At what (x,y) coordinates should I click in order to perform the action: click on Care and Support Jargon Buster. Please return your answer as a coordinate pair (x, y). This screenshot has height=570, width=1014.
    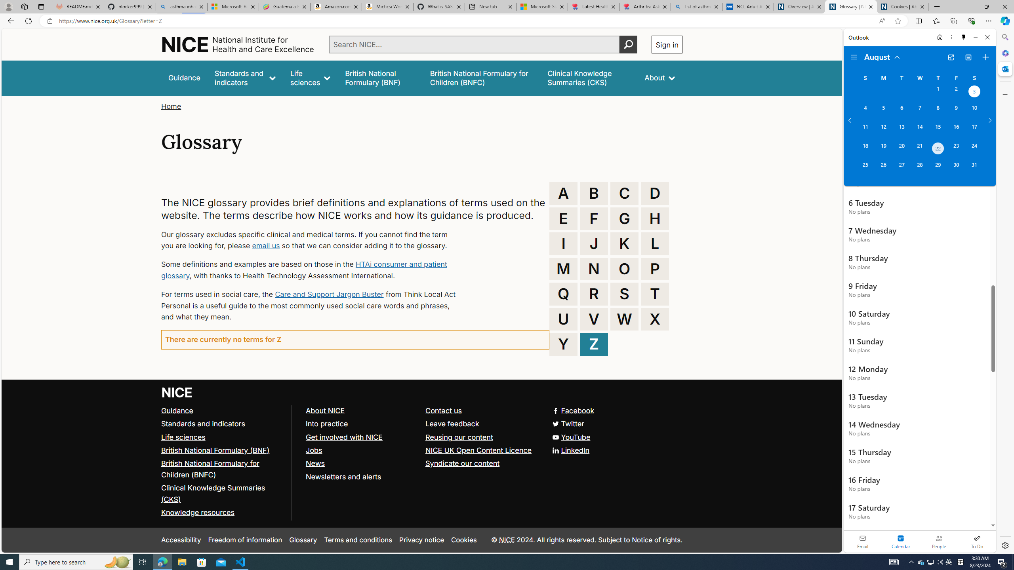
    Looking at the image, I should click on (330, 294).